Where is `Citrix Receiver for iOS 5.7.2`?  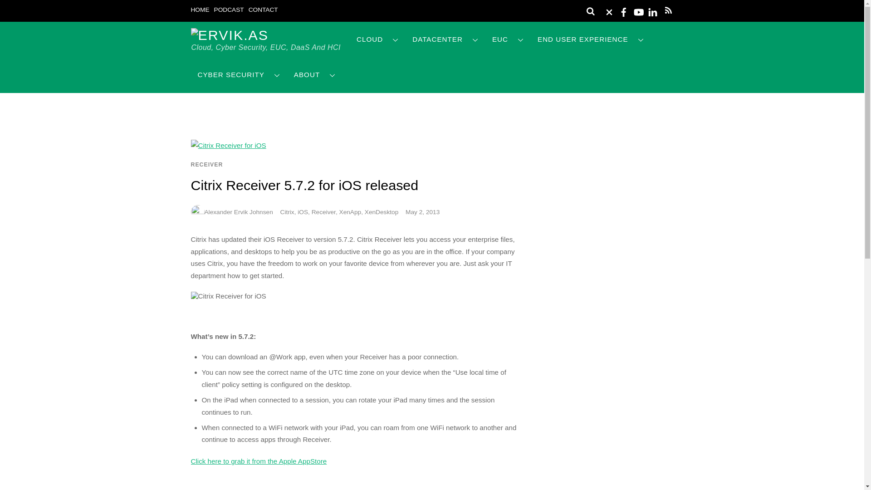
Citrix Receiver for iOS 5.7.2 is located at coordinates (228, 296).